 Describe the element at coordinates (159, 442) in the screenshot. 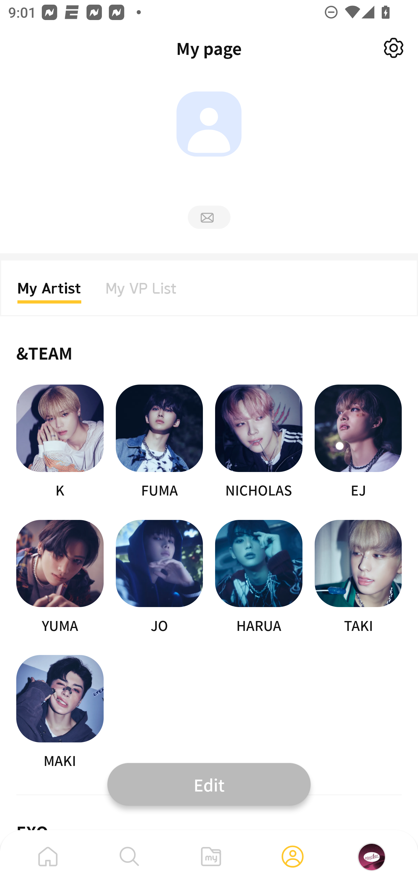

I see `FUMA` at that location.